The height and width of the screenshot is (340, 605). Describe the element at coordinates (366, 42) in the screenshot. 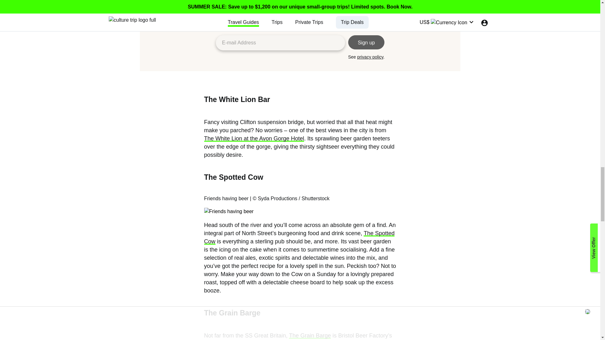

I see `Sign up` at that location.